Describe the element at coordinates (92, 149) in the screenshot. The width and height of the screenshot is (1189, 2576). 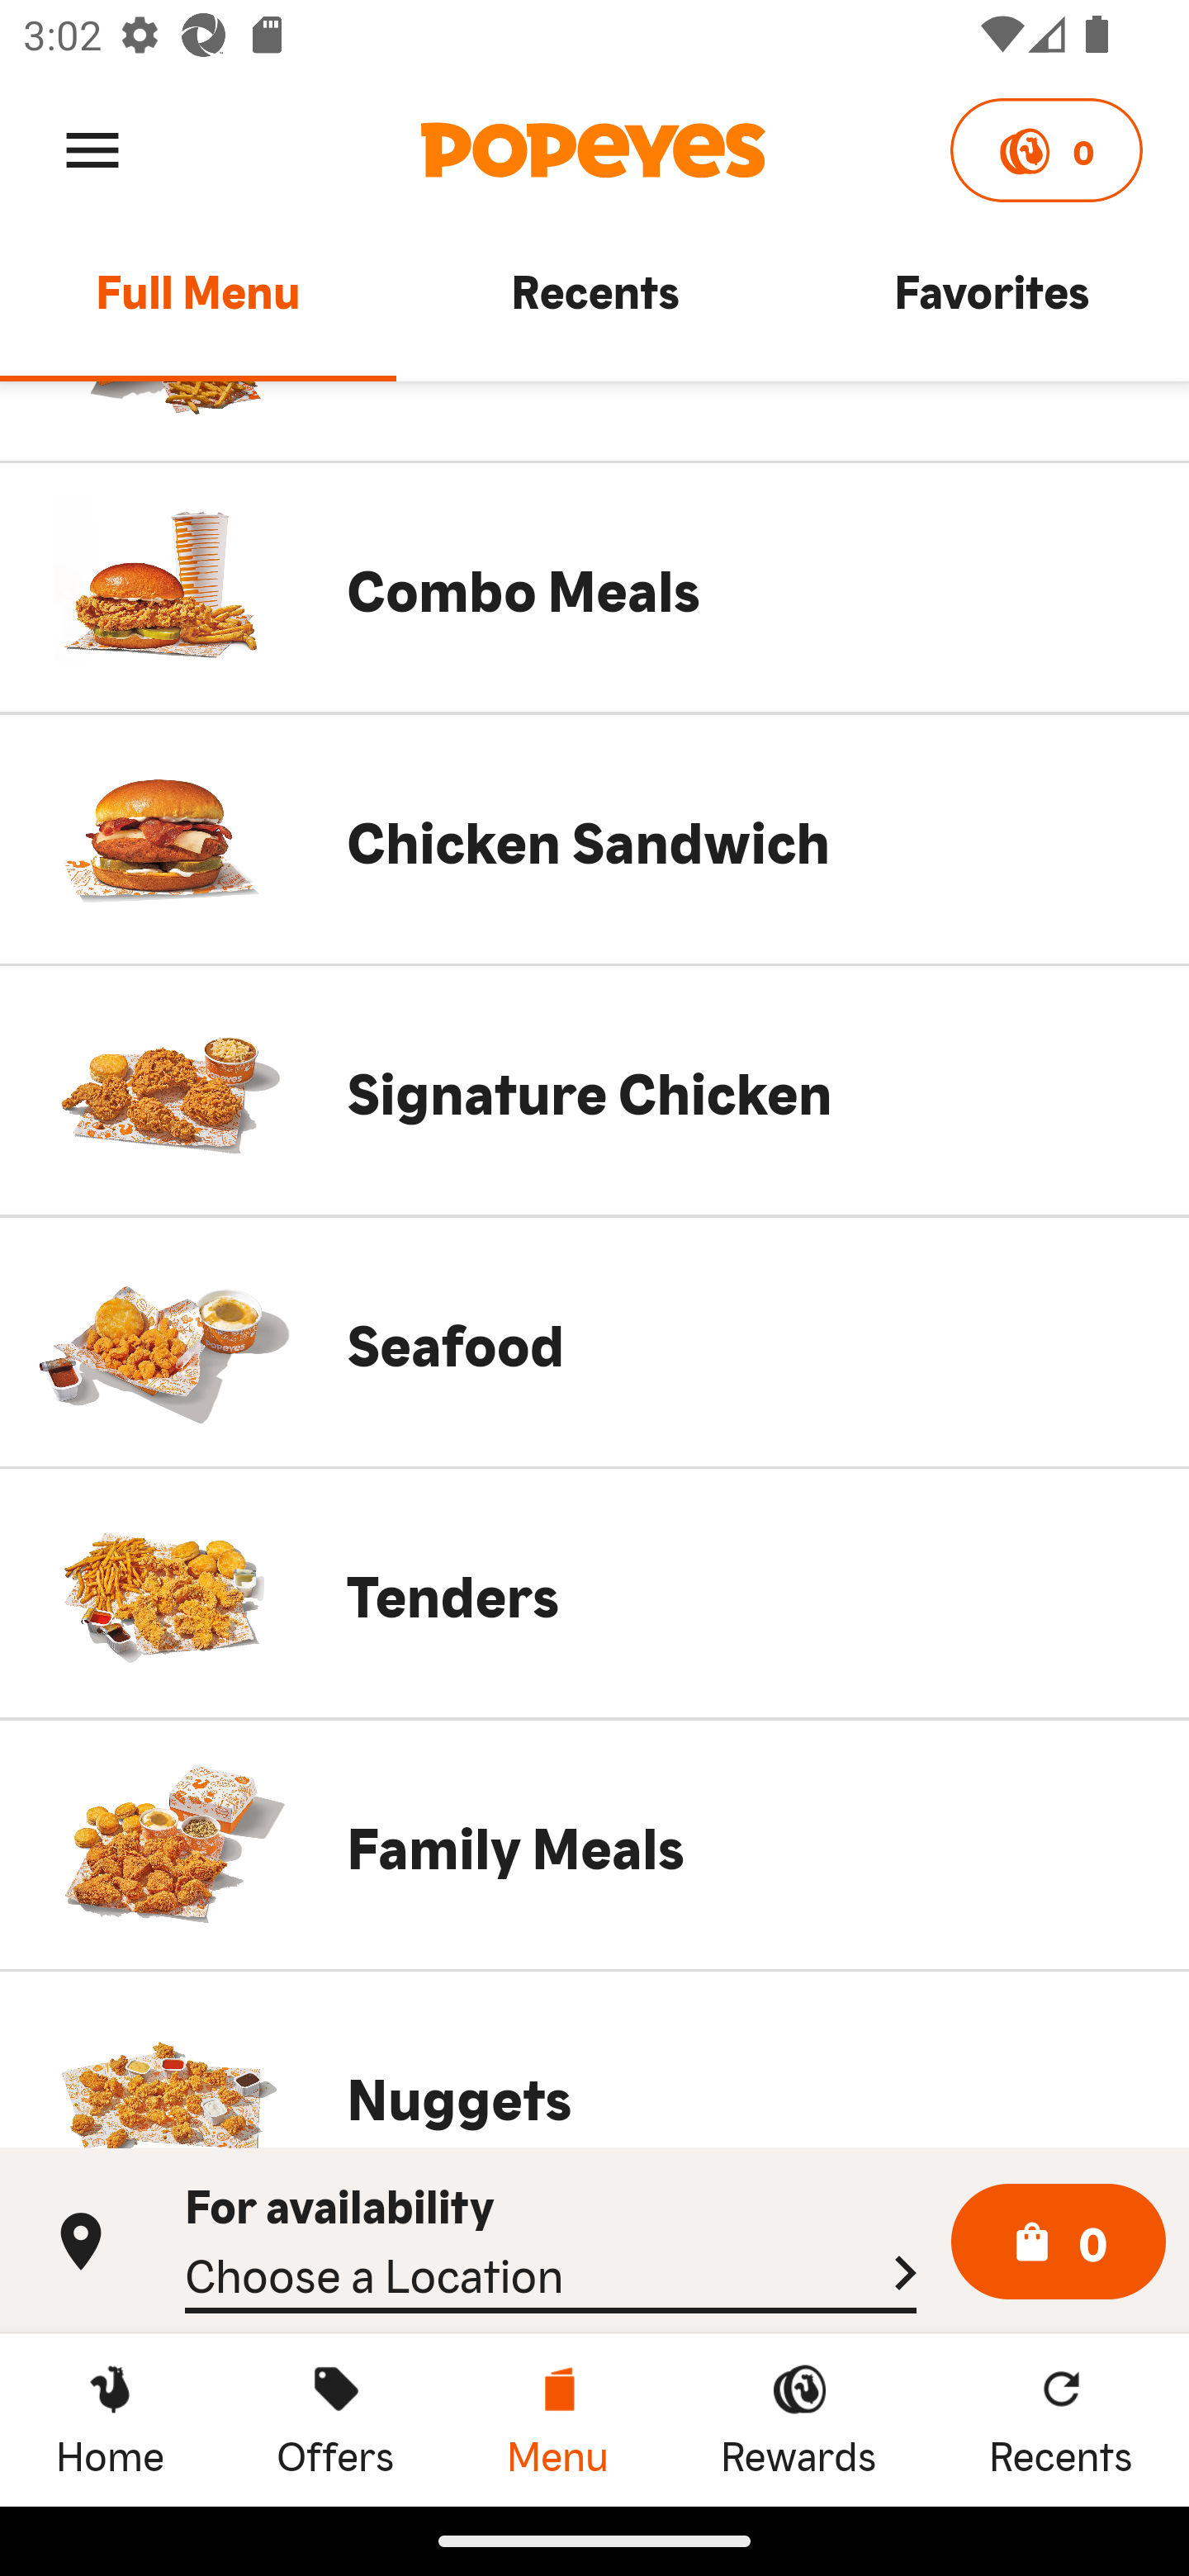
I see `Menu ` at that location.